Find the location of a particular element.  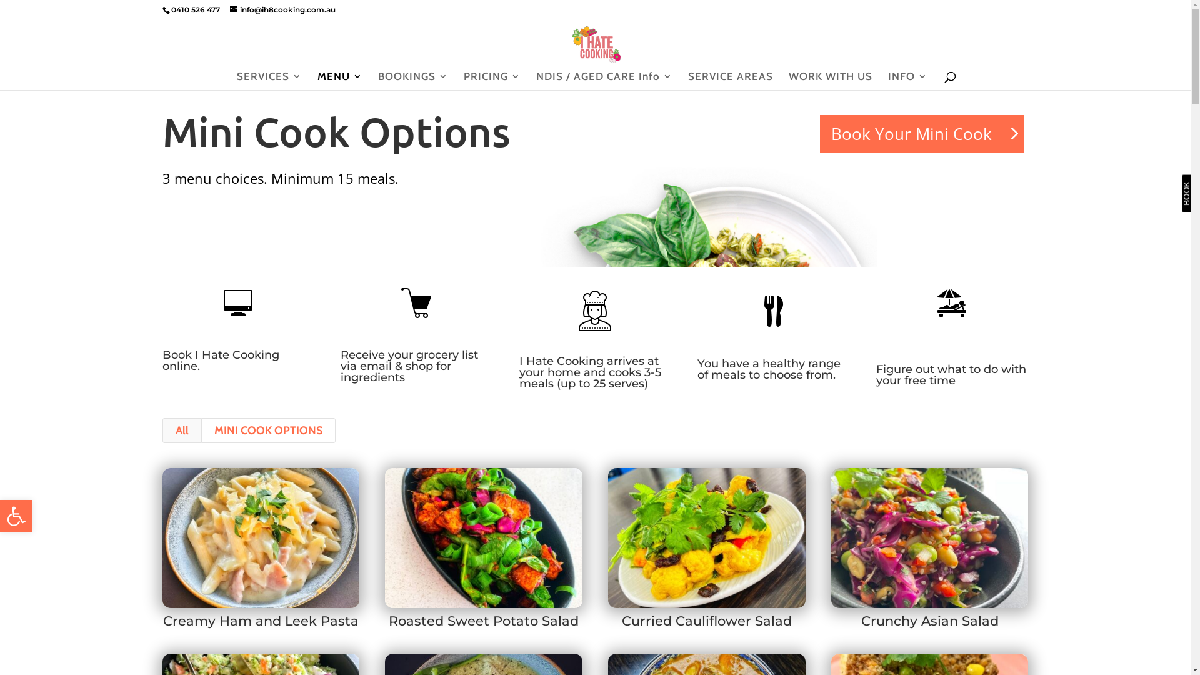

NDIS / AGED CARE Info is located at coordinates (604, 81).